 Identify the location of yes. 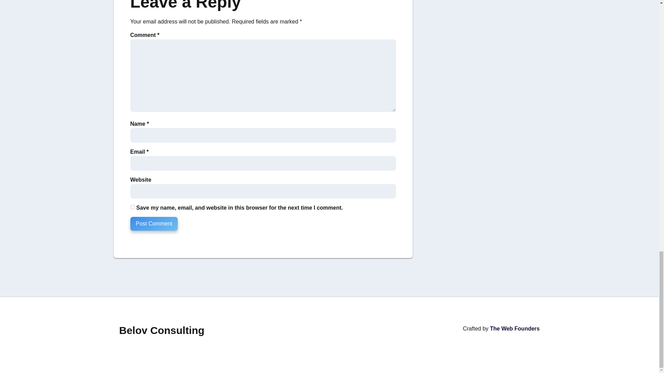
(132, 207).